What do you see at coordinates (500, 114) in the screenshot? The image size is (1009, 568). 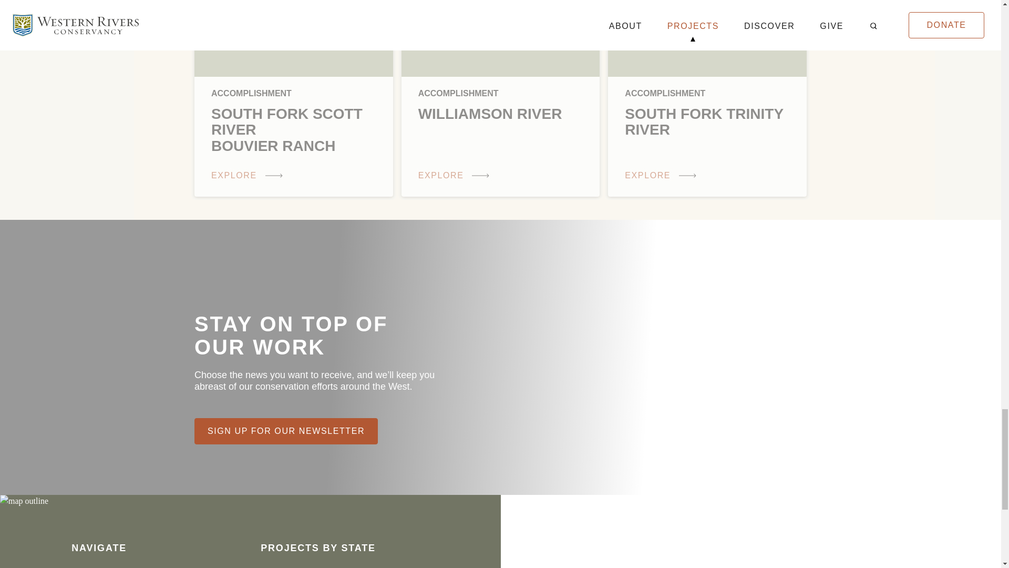 I see `WILLIAMSON RIVER` at bounding box center [500, 114].